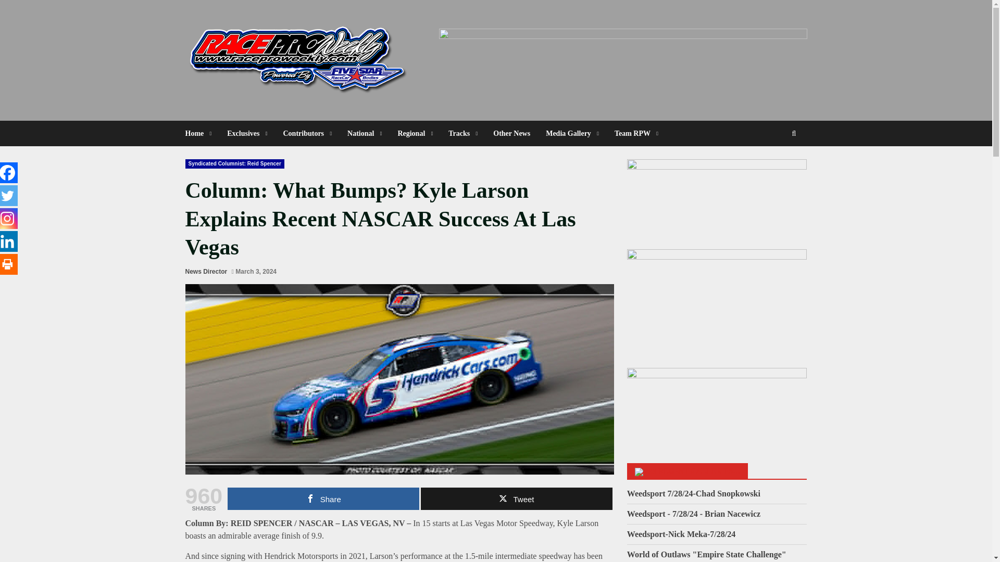 The height and width of the screenshot is (562, 1000). I want to click on Home, so click(202, 133).